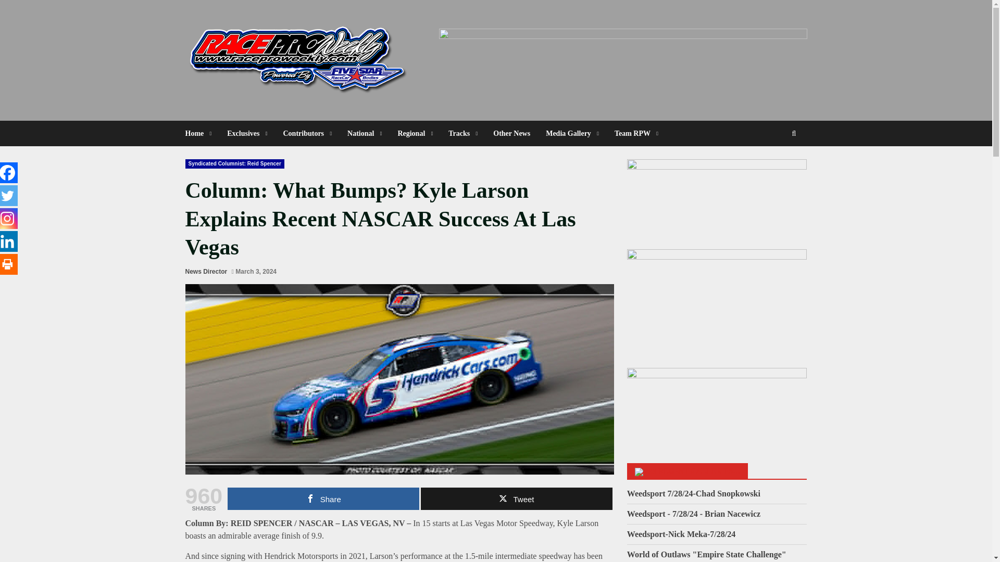 The height and width of the screenshot is (562, 1000). I want to click on Home, so click(202, 133).